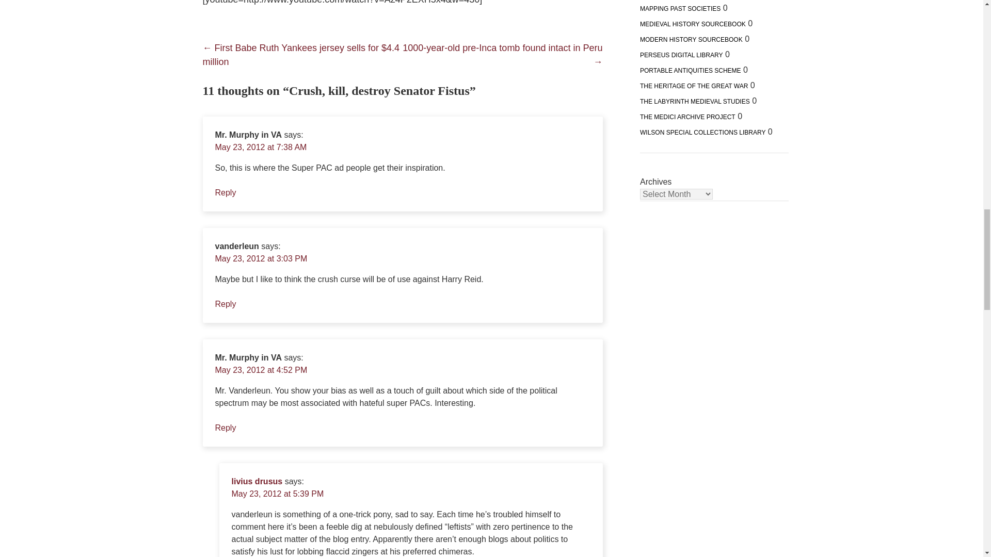 The width and height of the screenshot is (991, 557). I want to click on Reply, so click(225, 304).